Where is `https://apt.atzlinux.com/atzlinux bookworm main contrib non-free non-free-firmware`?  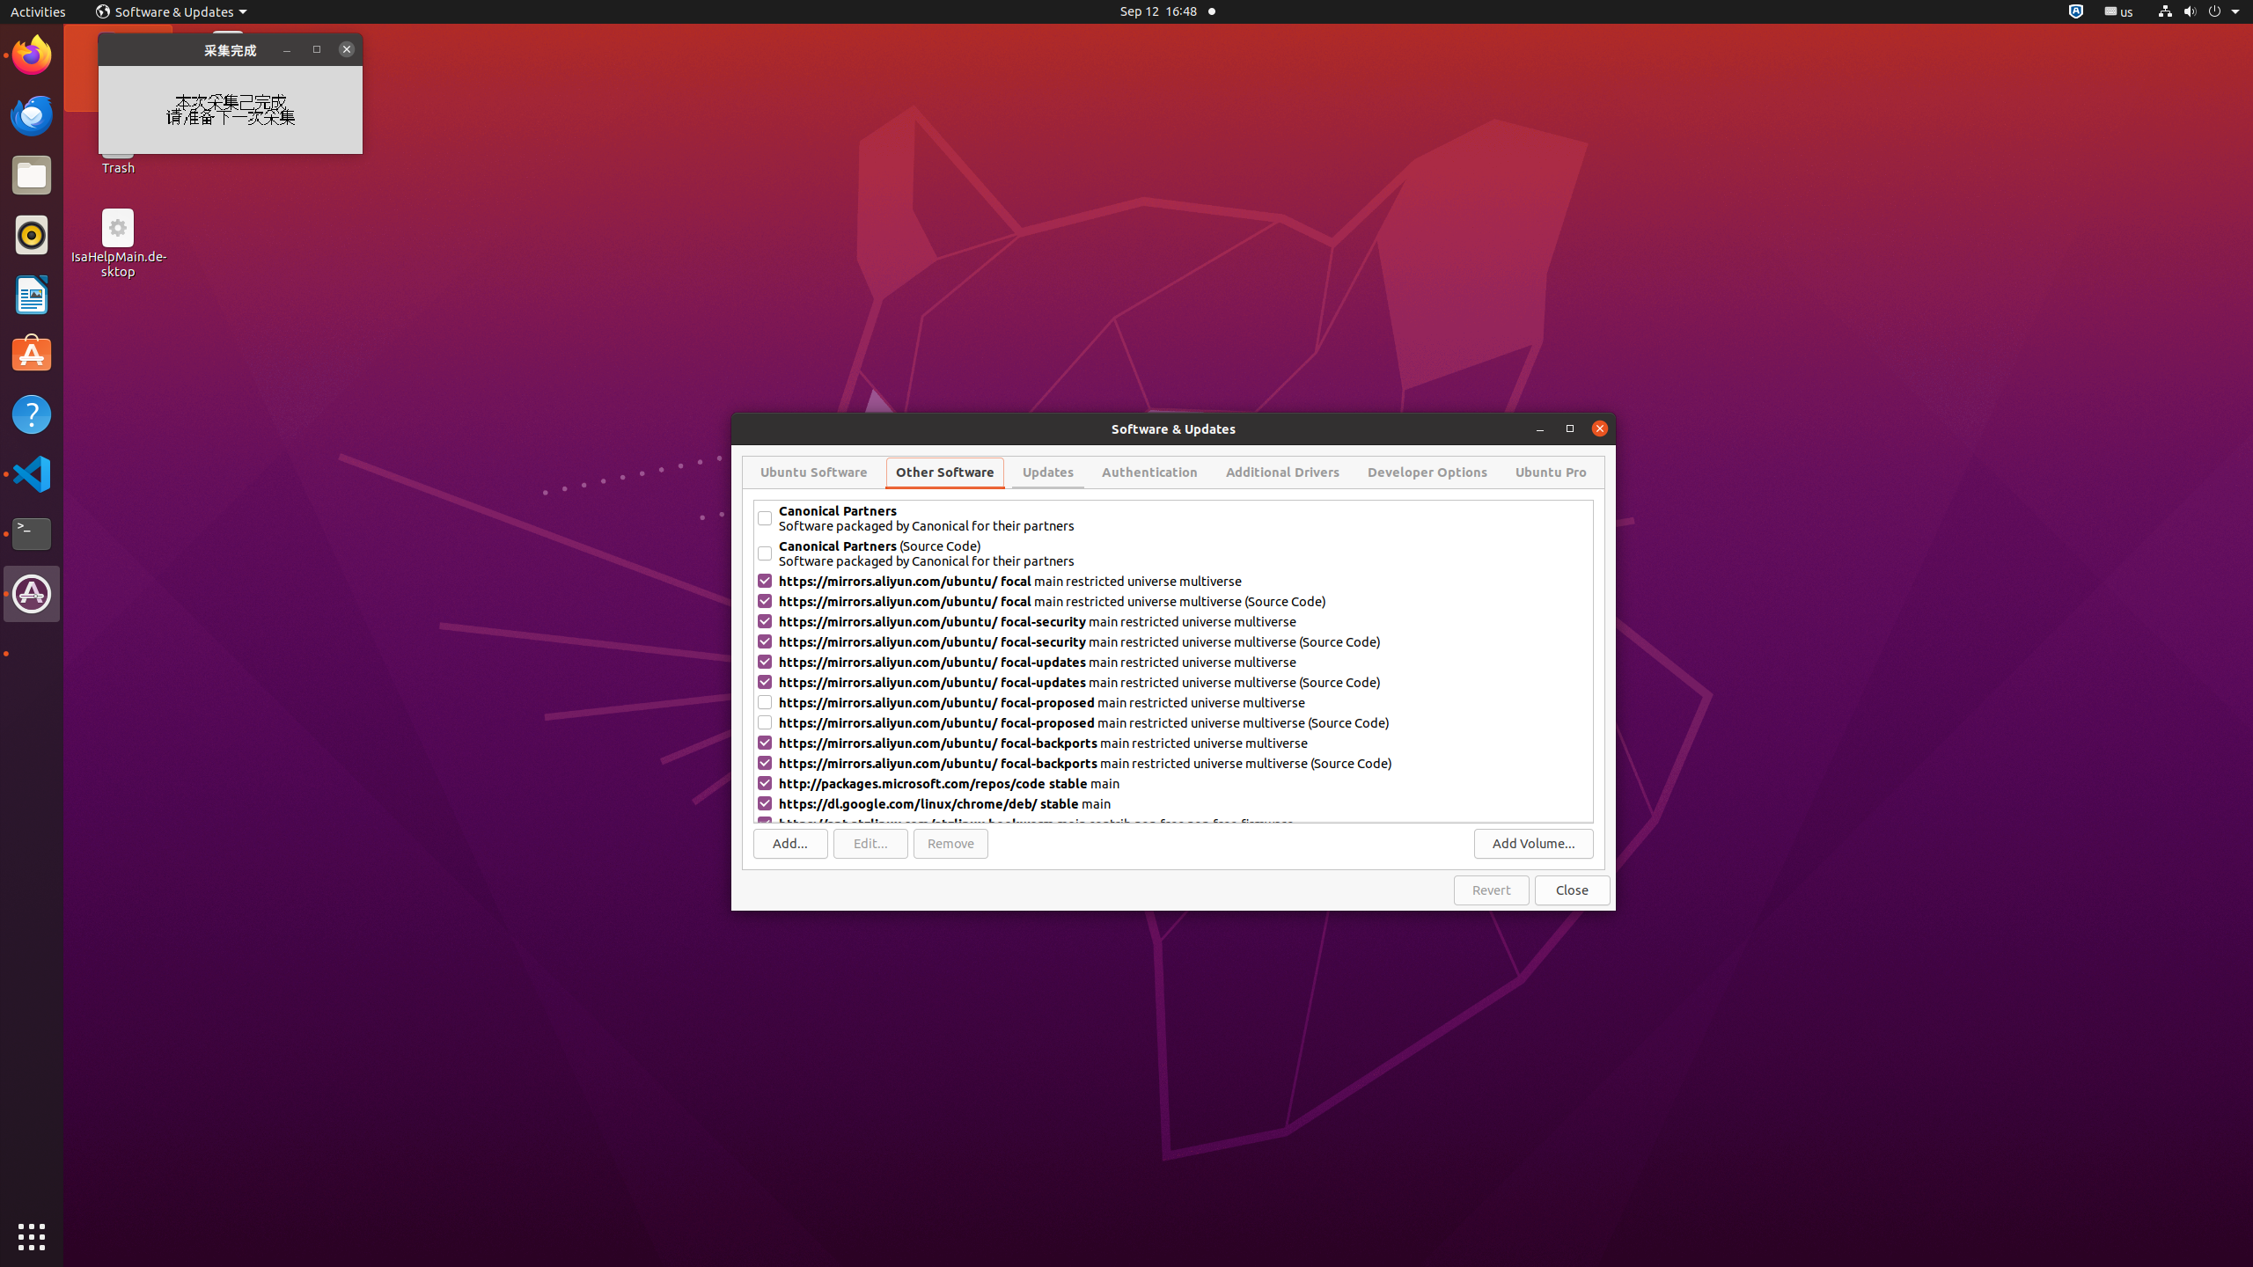
https://apt.atzlinux.com/atzlinux bookworm main contrib non-free non-free-firmware is located at coordinates (1185, 824).